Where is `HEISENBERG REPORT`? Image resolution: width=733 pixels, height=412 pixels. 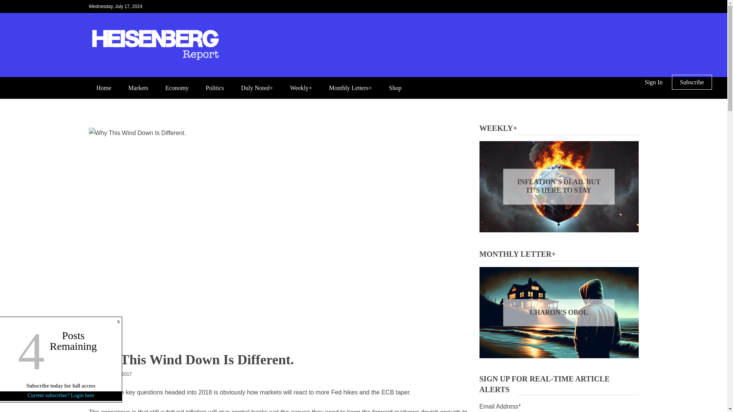
HEISENBERG REPORT is located at coordinates (177, 76).